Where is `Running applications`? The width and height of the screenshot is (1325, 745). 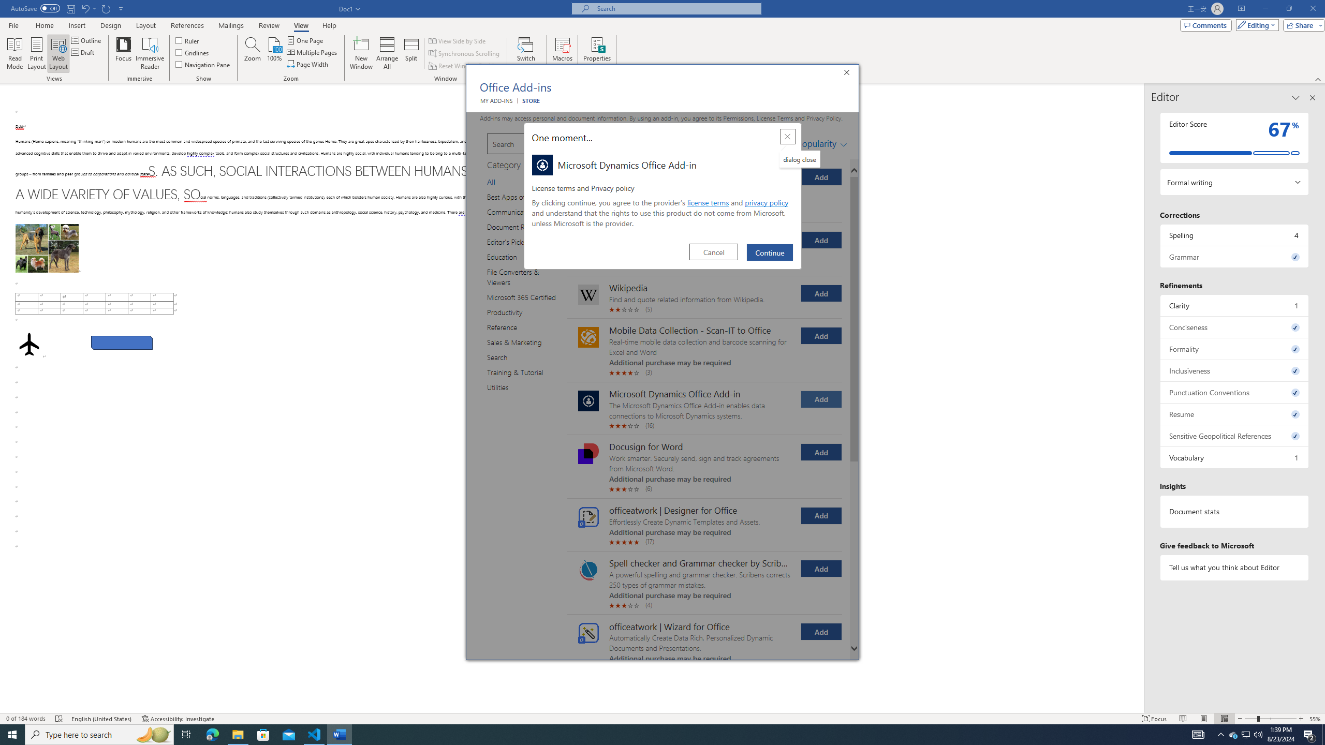 Running applications is located at coordinates (653, 735).